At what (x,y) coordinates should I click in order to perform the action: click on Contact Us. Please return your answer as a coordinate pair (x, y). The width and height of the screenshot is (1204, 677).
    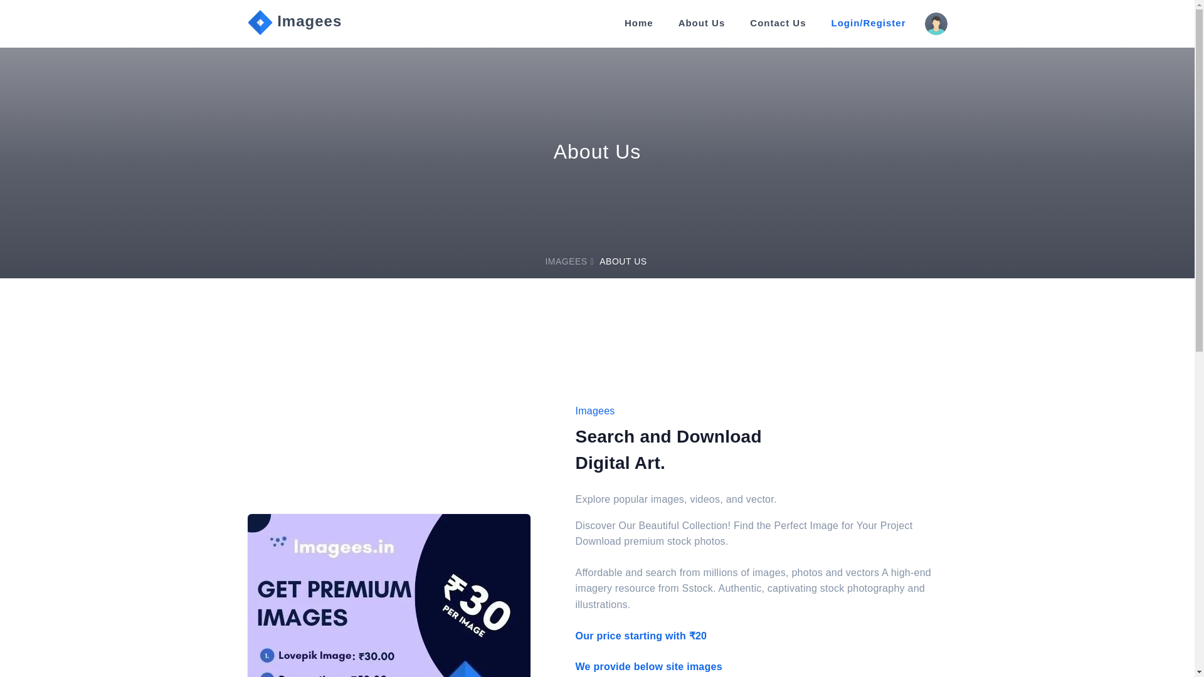
    Looking at the image, I should click on (778, 23).